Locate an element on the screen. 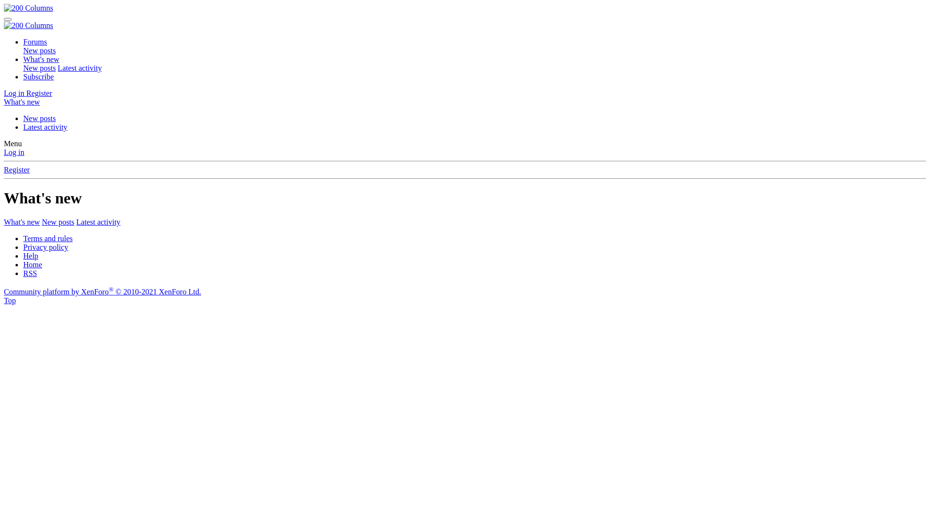  Help is located at coordinates (31, 256).